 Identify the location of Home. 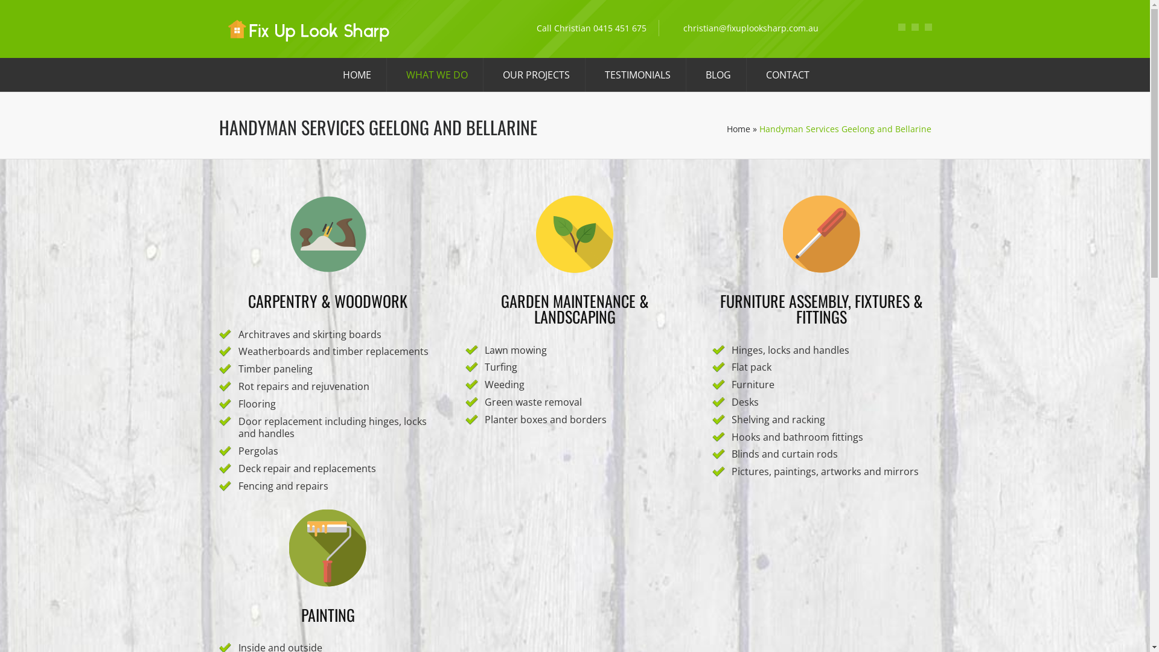
(739, 129).